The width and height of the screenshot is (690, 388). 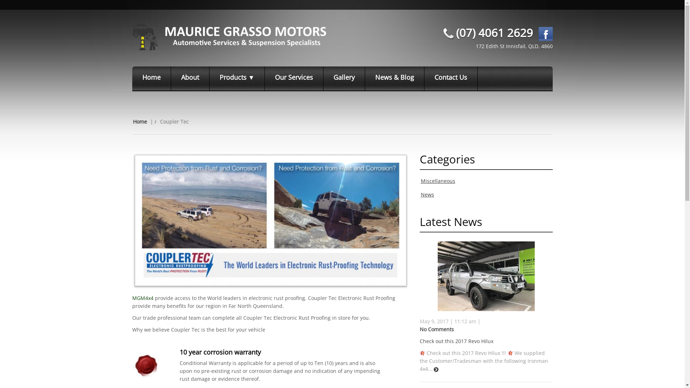 I want to click on Miscellaneous, so click(x=438, y=181).